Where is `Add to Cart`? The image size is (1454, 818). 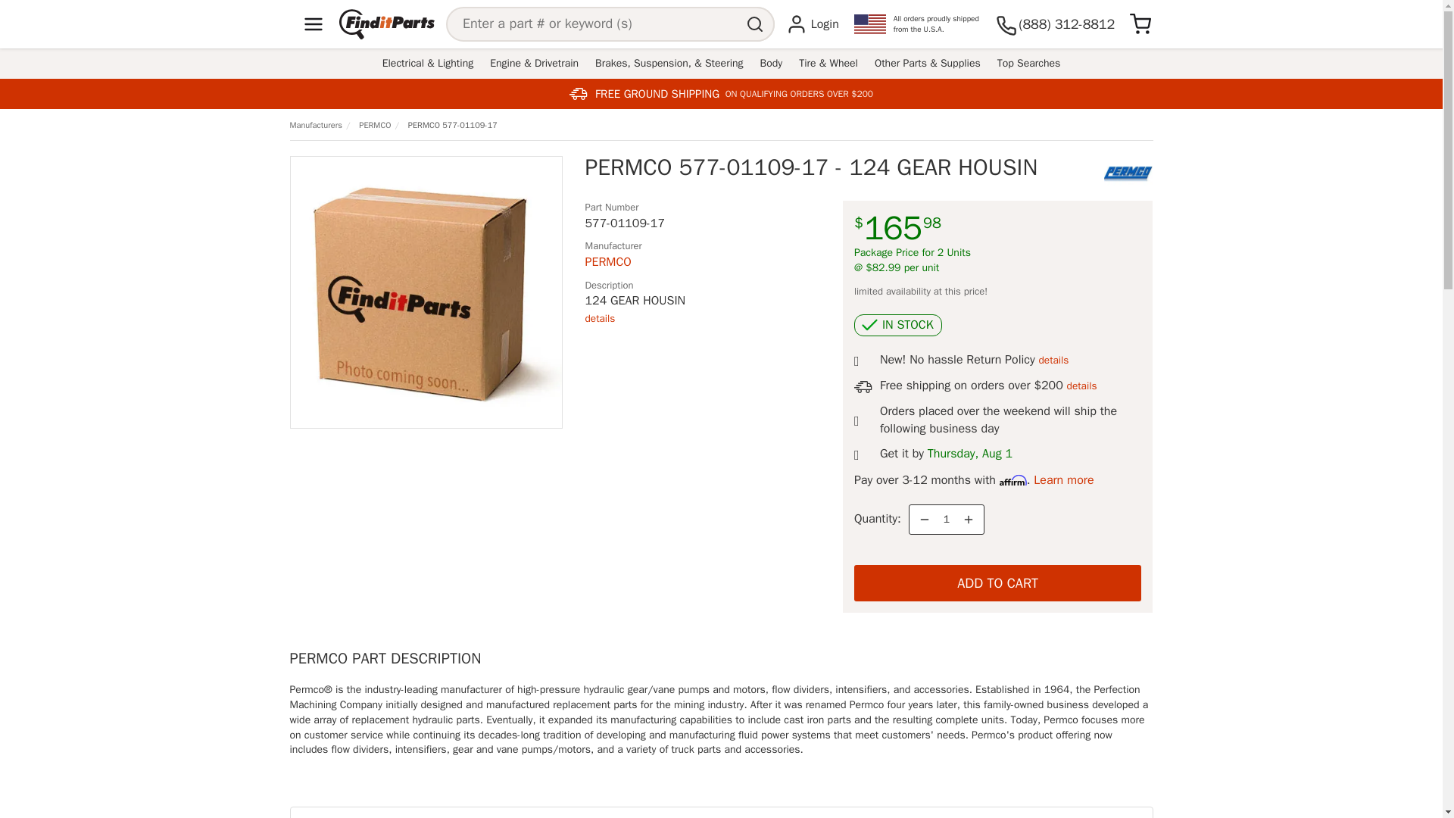 Add to Cart is located at coordinates (998, 583).